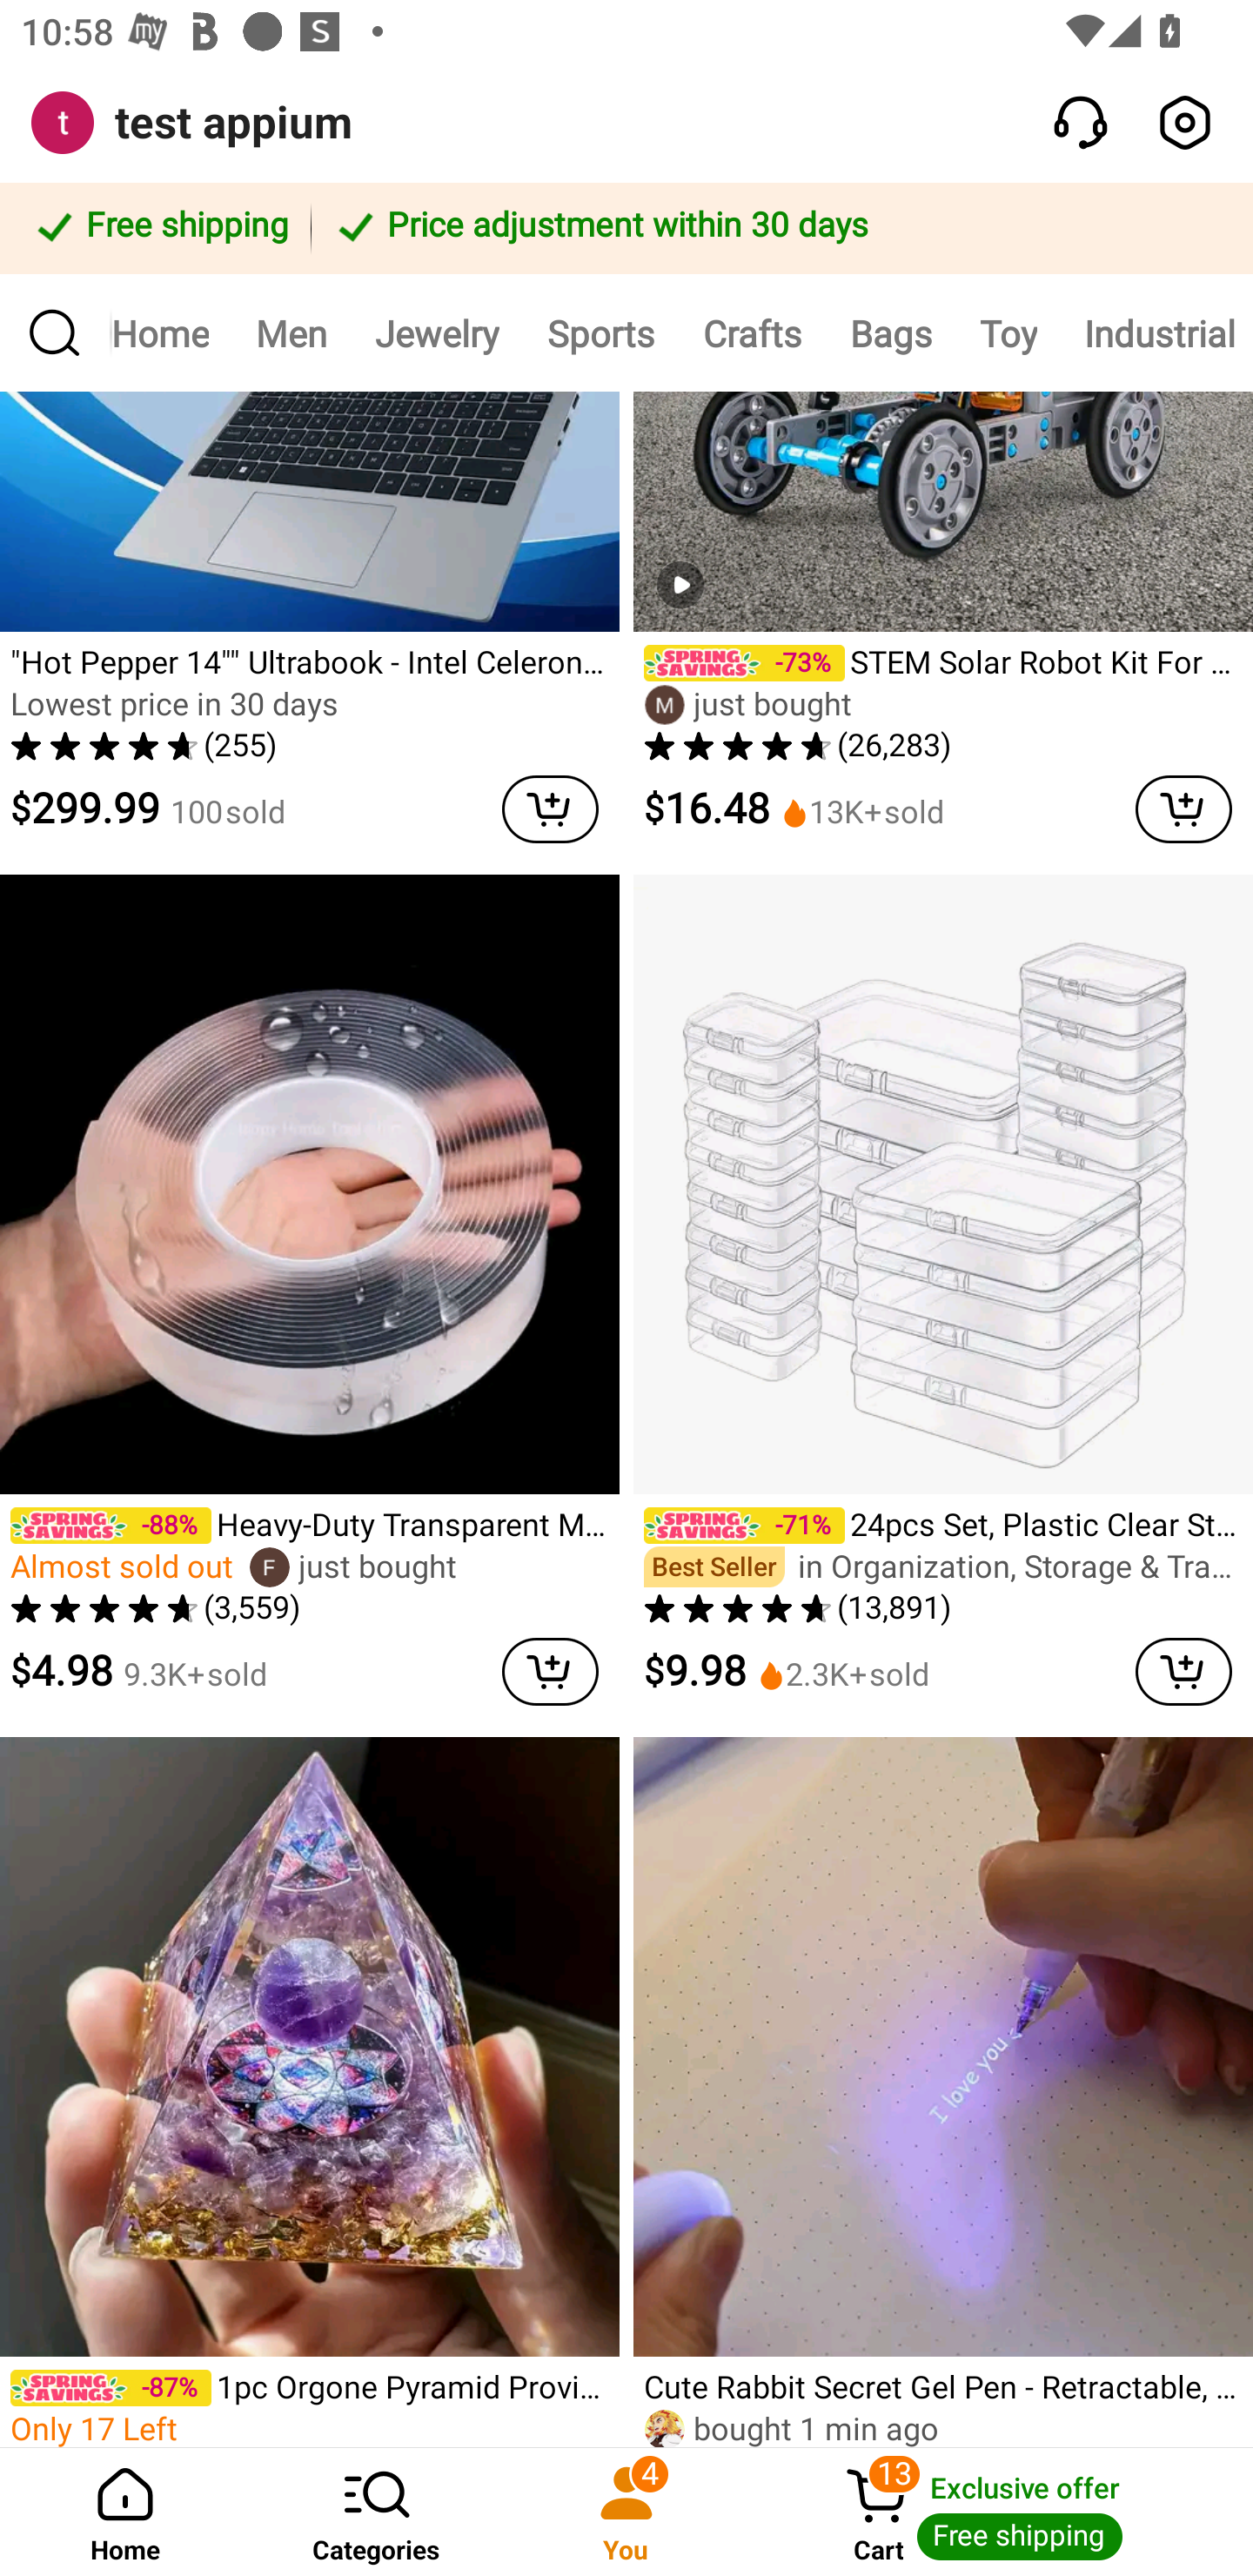 The width and height of the screenshot is (1253, 2576). What do you see at coordinates (1157, 332) in the screenshot?
I see `Industrial` at bounding box center [1157, 332].